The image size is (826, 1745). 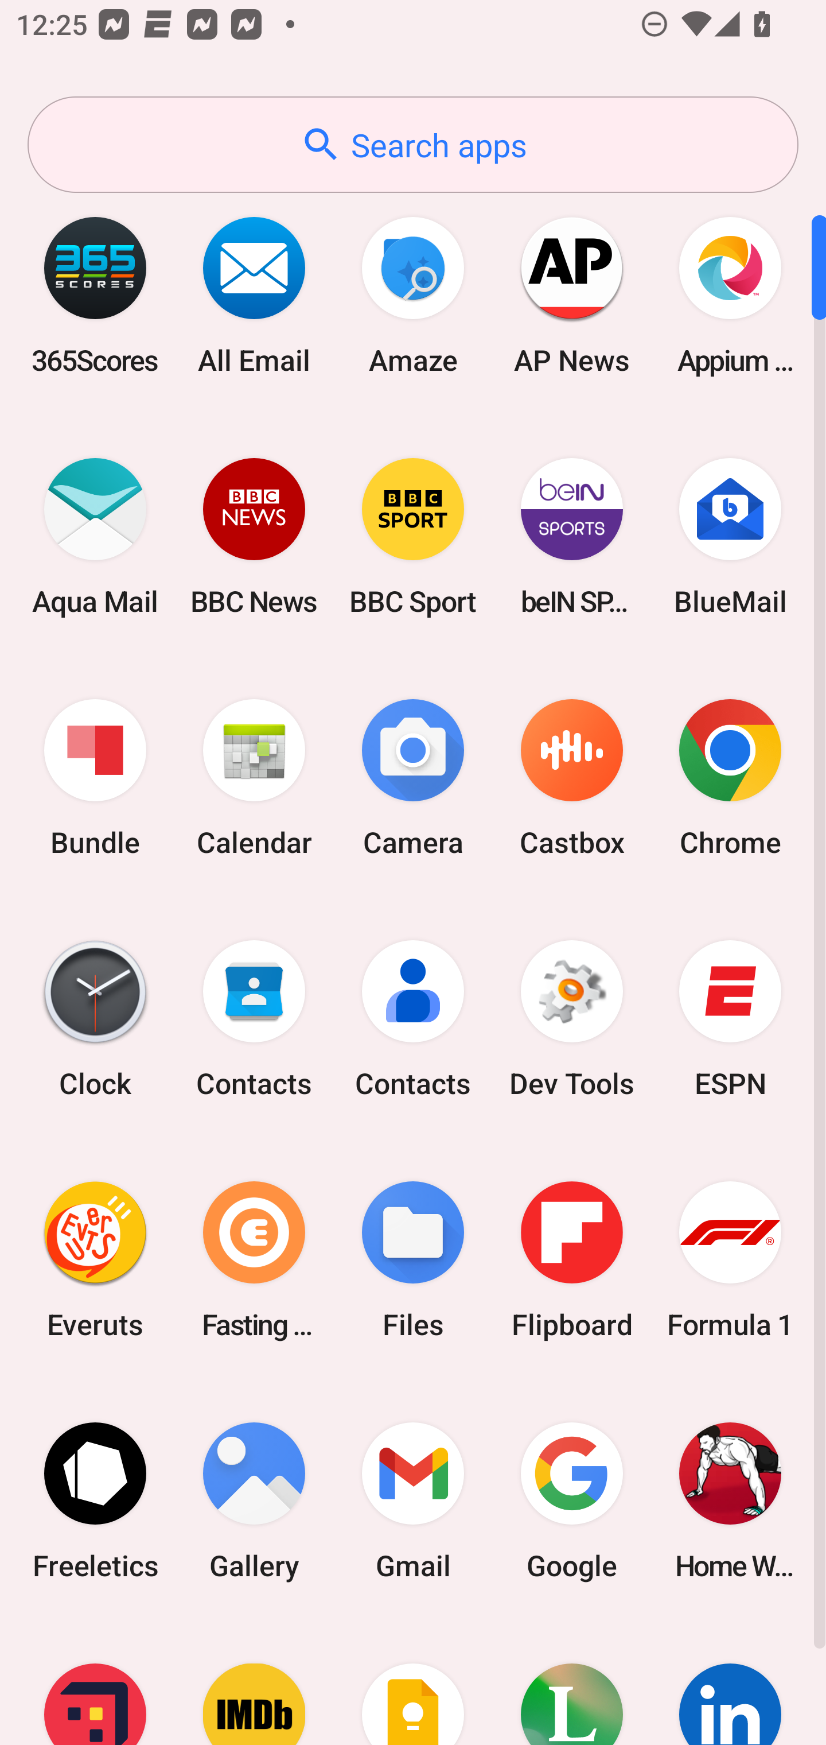 I want to click on Keep Notes, so click(x=413, y=1683).